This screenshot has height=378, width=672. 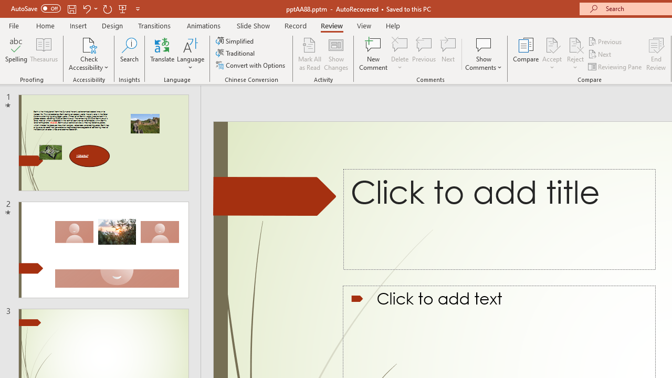 I want to click on Reject, so click(x=575, y=54).